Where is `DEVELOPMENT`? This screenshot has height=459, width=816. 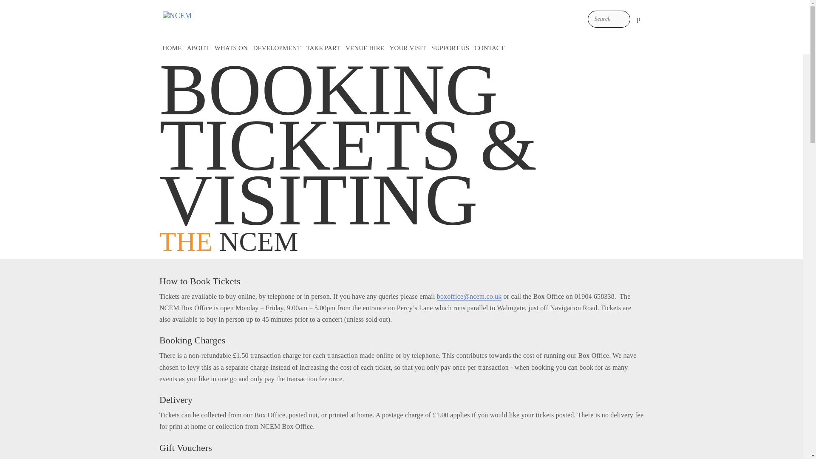
DEVELOPMENT is located at coordinates (277, 49).